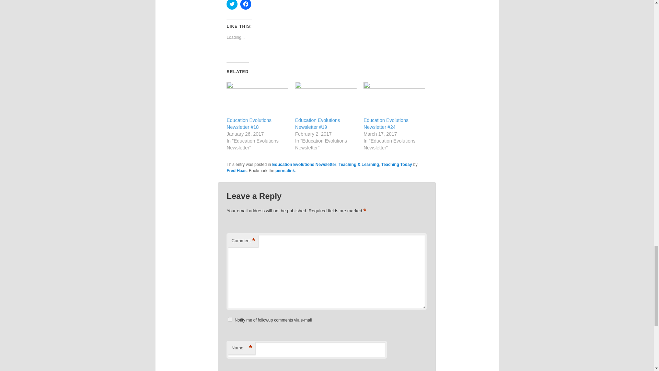 The height and width of the screenshot is (371, 659). What do you see at coordinates (236, 171) in the screenshot?
I see `Fred Haas` at bounding box center [236, 171].